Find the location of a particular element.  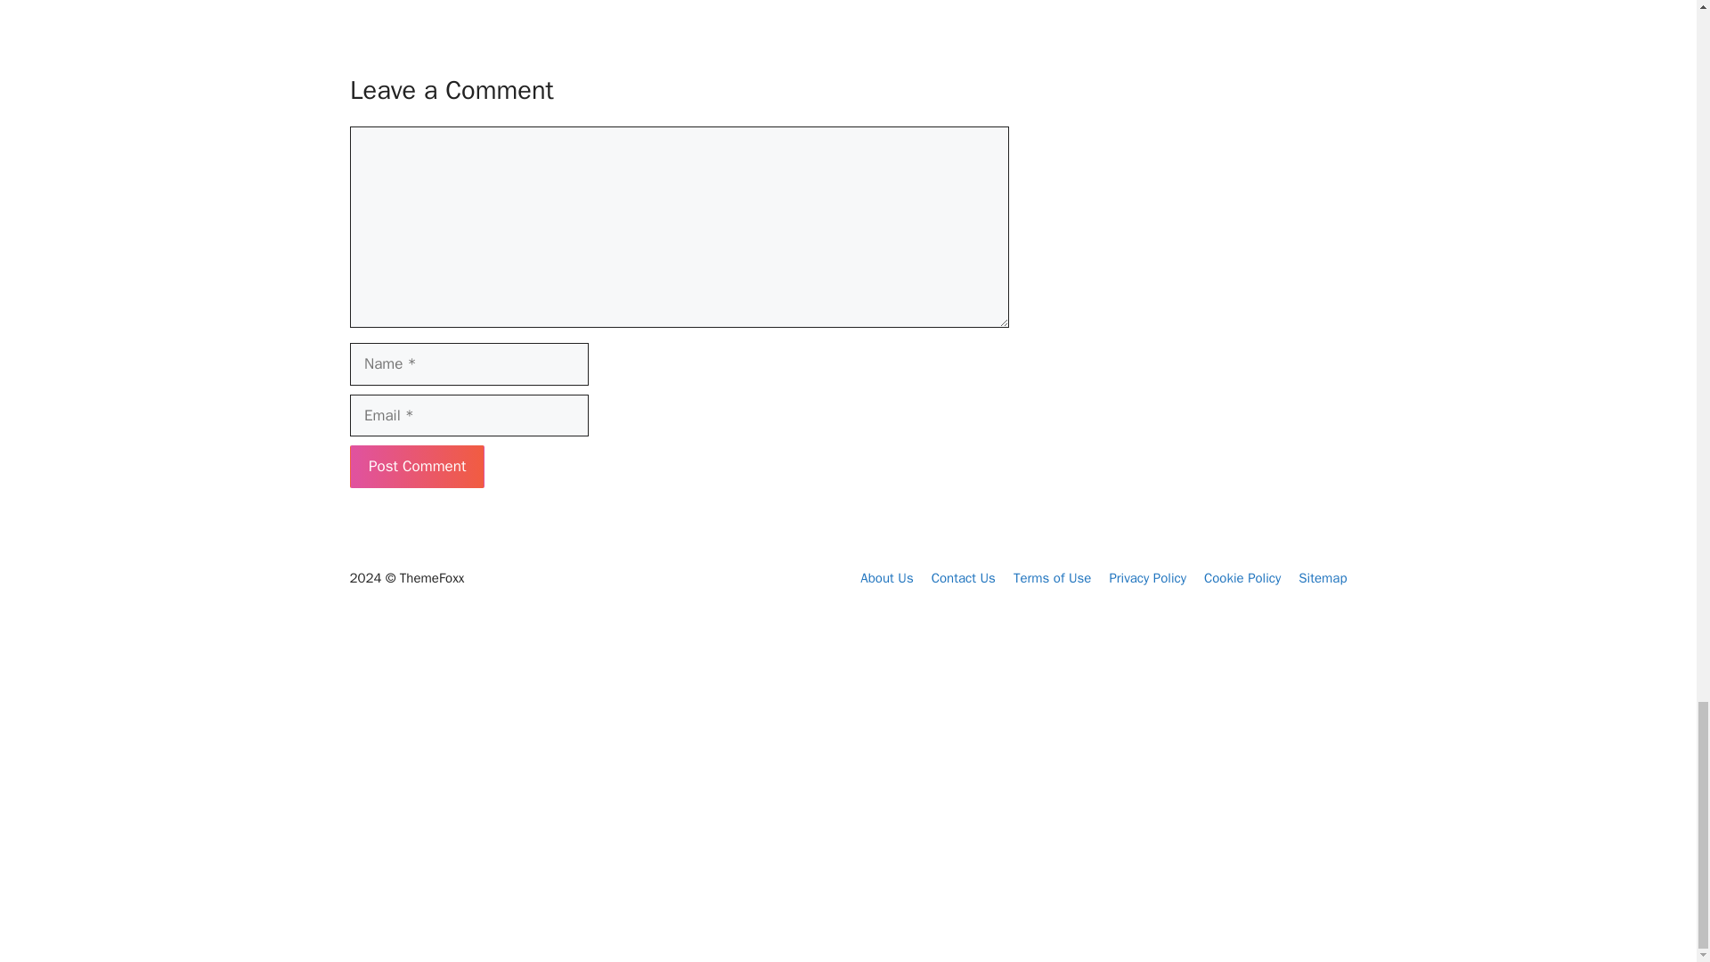

Download iPad Pro 2017 Stock Wallpapers is located at coordinates (427, 821).